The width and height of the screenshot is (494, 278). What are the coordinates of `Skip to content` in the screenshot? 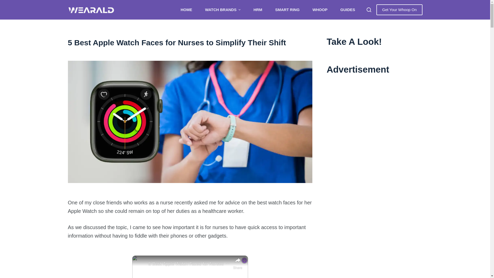 It's located at (5, 3).